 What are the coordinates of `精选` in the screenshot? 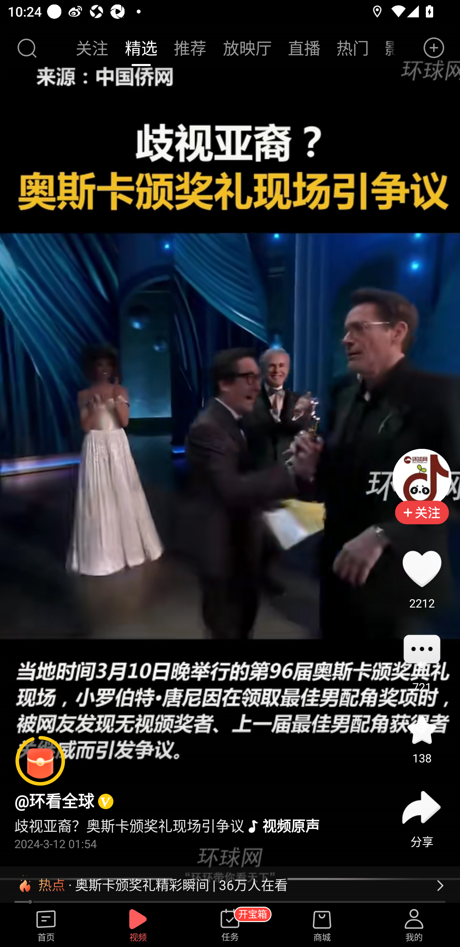 It's located at (141, 48).